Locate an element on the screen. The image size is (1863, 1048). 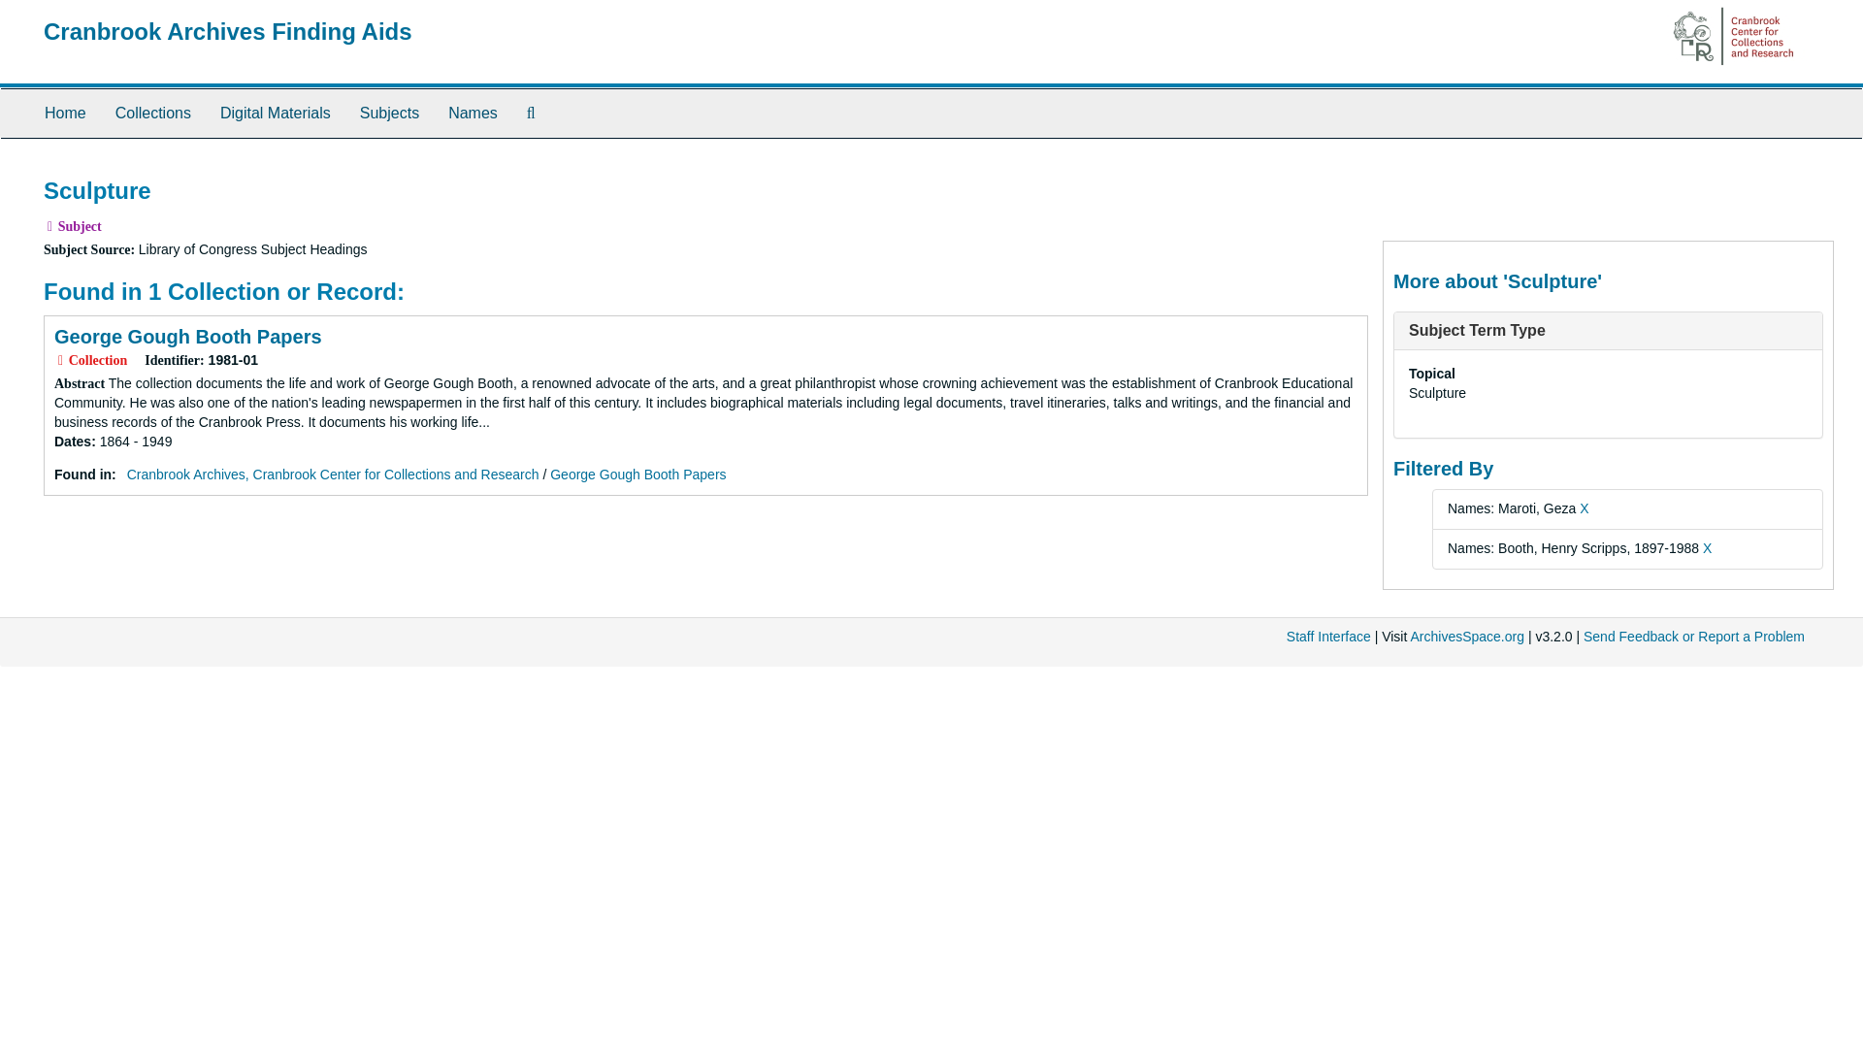
translation missing: en.dates is located at coordinates (72, 442).